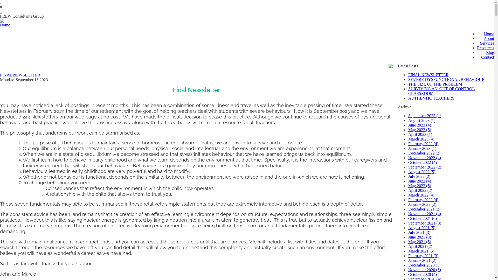 This screenshot has height=280, width=498. Describe the element at coordinates (486, 48) in the screenshot. I see `Resources` at that location.